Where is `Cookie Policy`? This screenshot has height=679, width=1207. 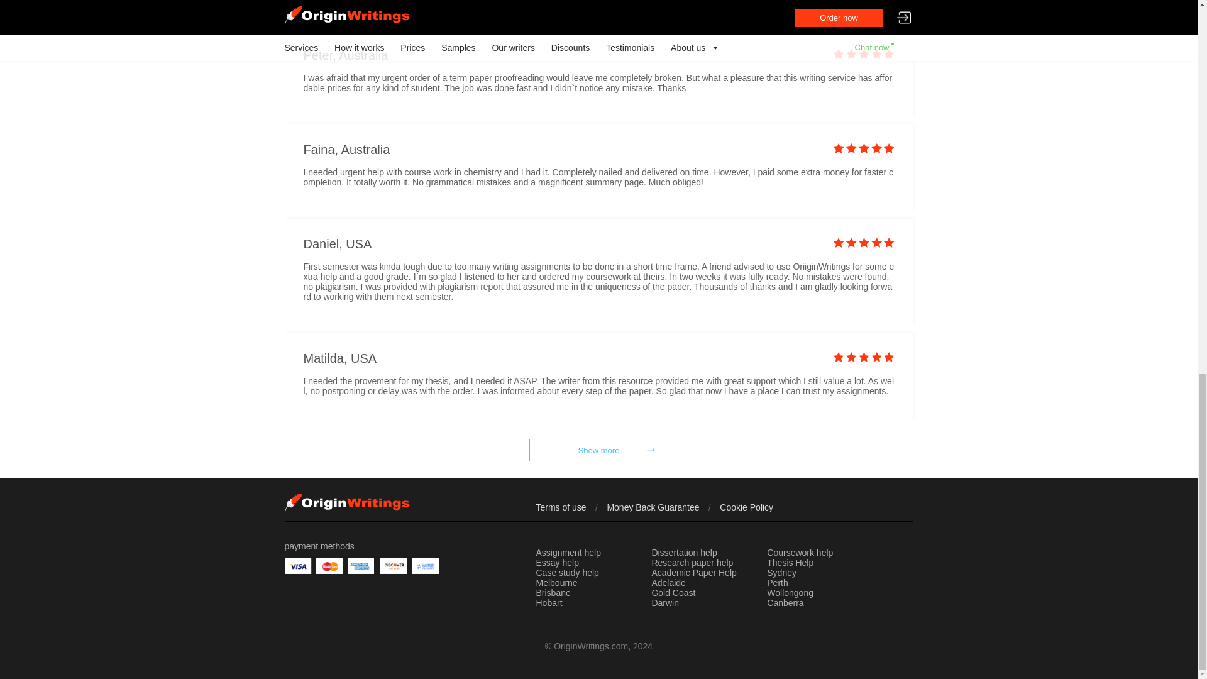
Cookie Policy is located at coordinates (746, 507).